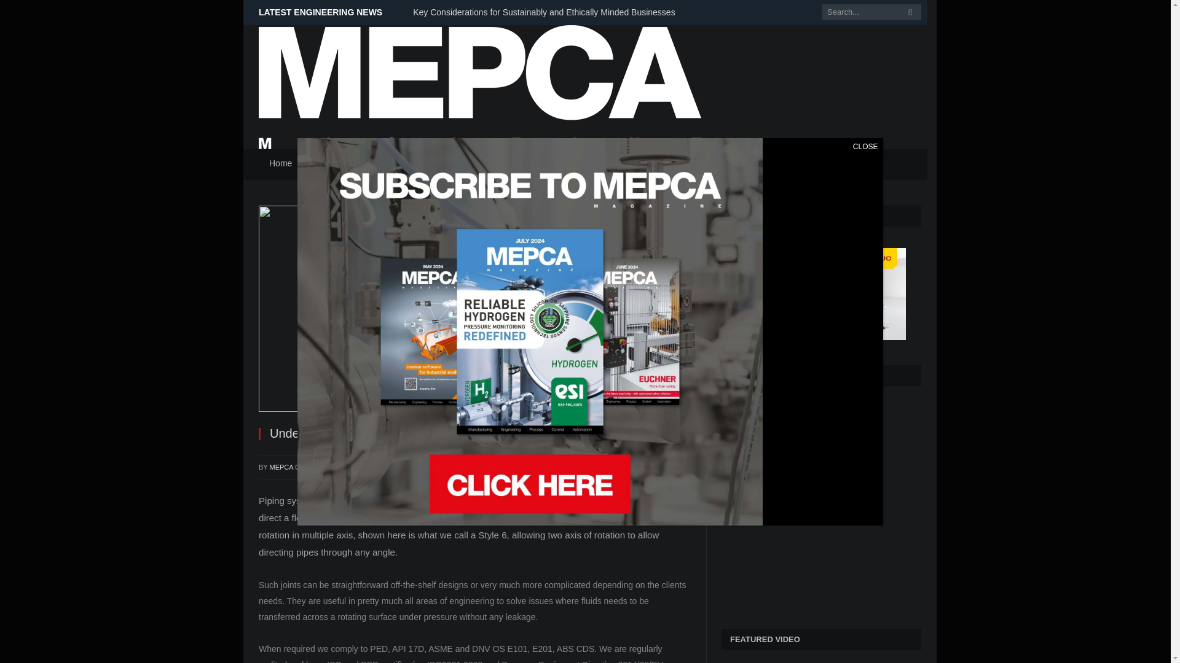 The height and width of the screenshot is (663, 1180). Describe the element at coordinates (327, 165) in the screenshot. I see `News` at that location.